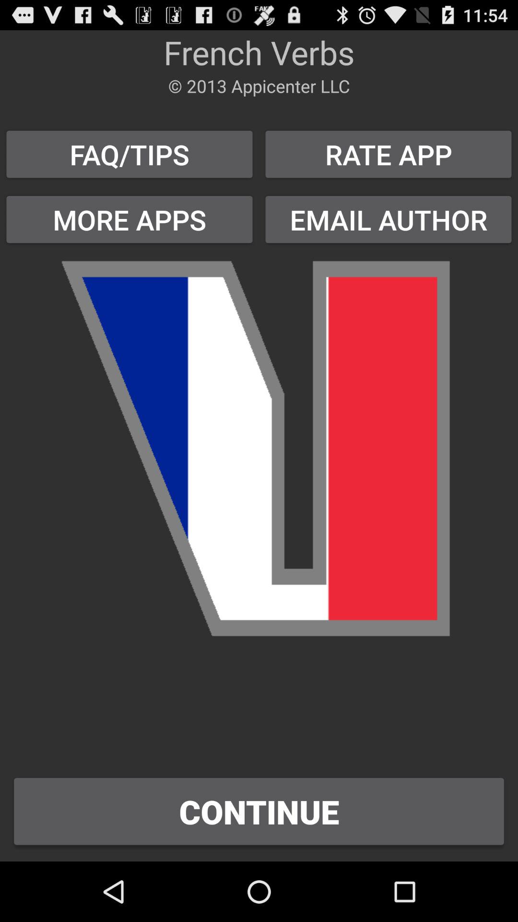 This screenshot has height=922, width=518. I want to click on select item below faq/tips icon, so click(129, 219).